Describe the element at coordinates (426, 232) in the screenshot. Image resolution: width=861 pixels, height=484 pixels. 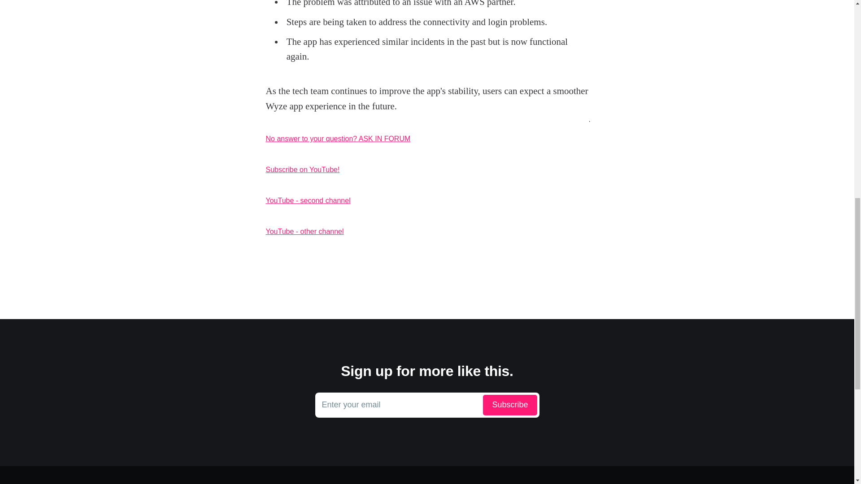
I see `YouTube - other channel` at that location.